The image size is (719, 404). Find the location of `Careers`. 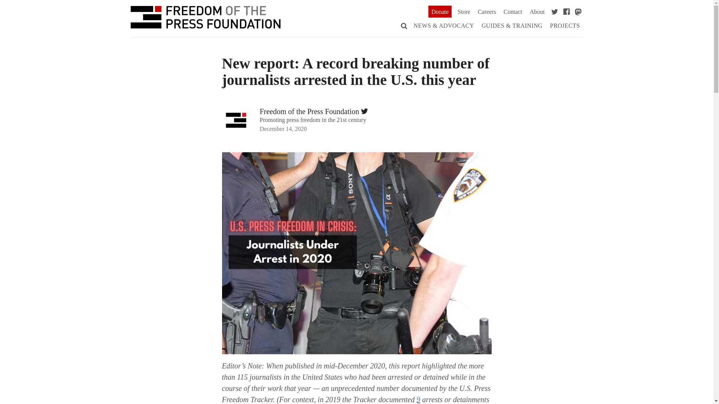

Careers is located at coordinates (487, 12).